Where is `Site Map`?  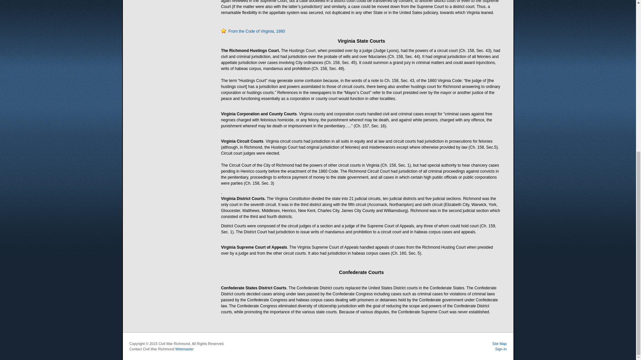 Site Map is located at coordinates (499, 343).